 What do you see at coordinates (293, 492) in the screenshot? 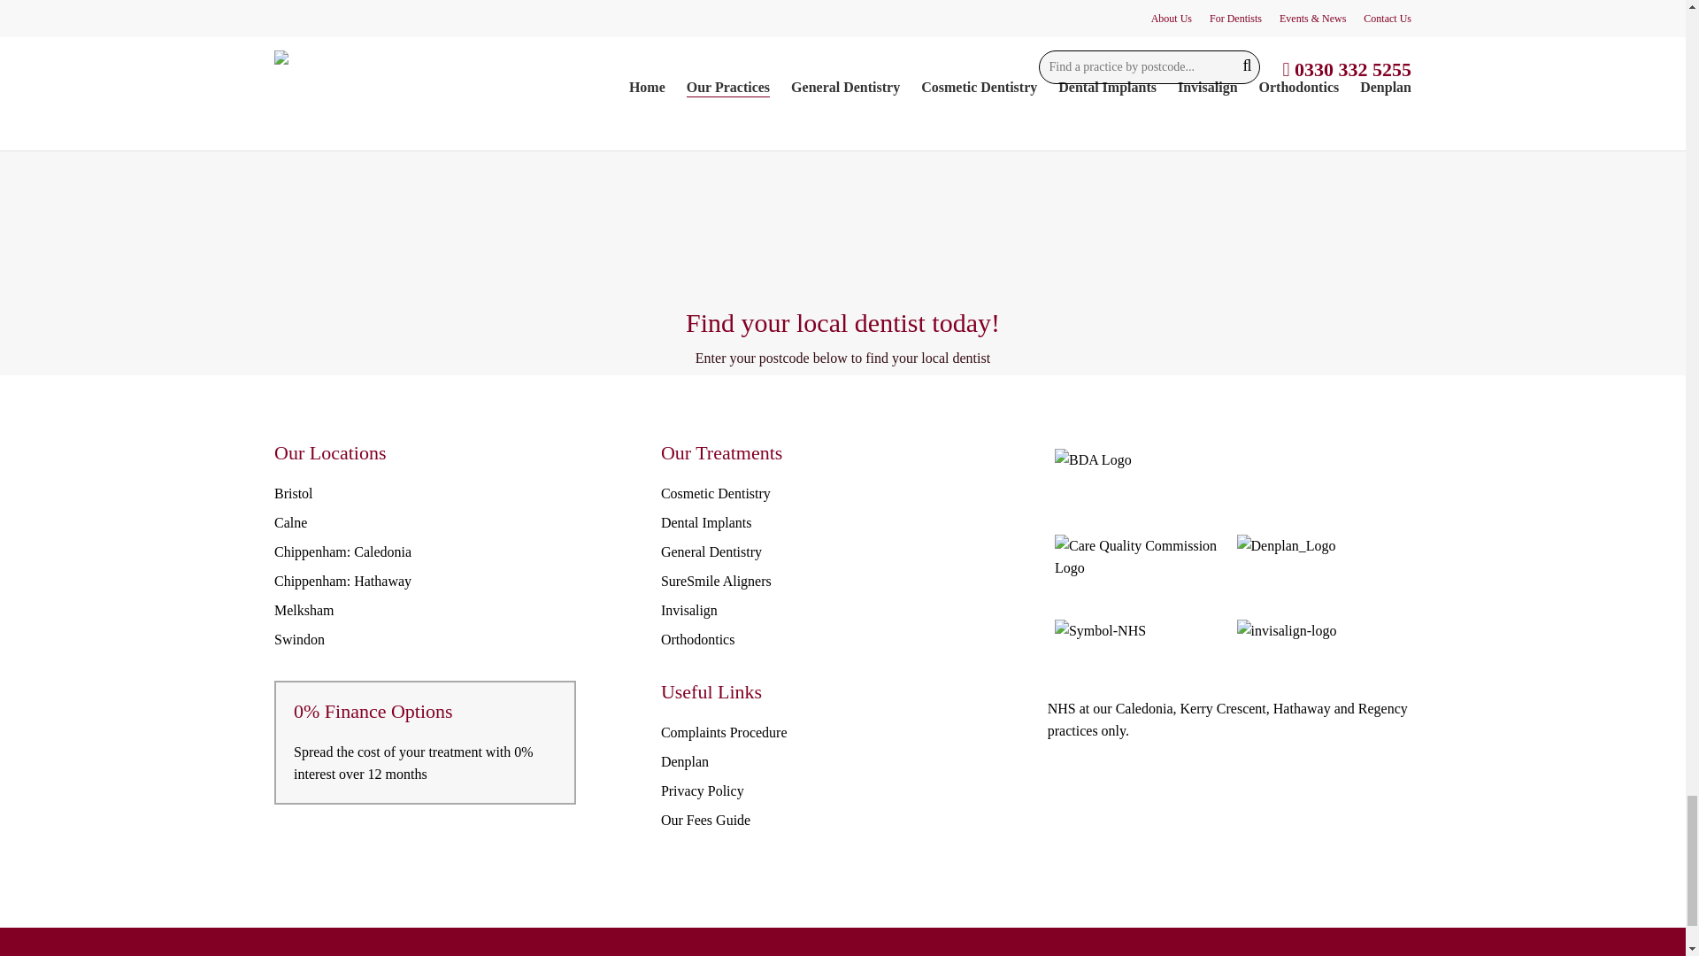
I see `Bristol` at bounding box center [293, 492].